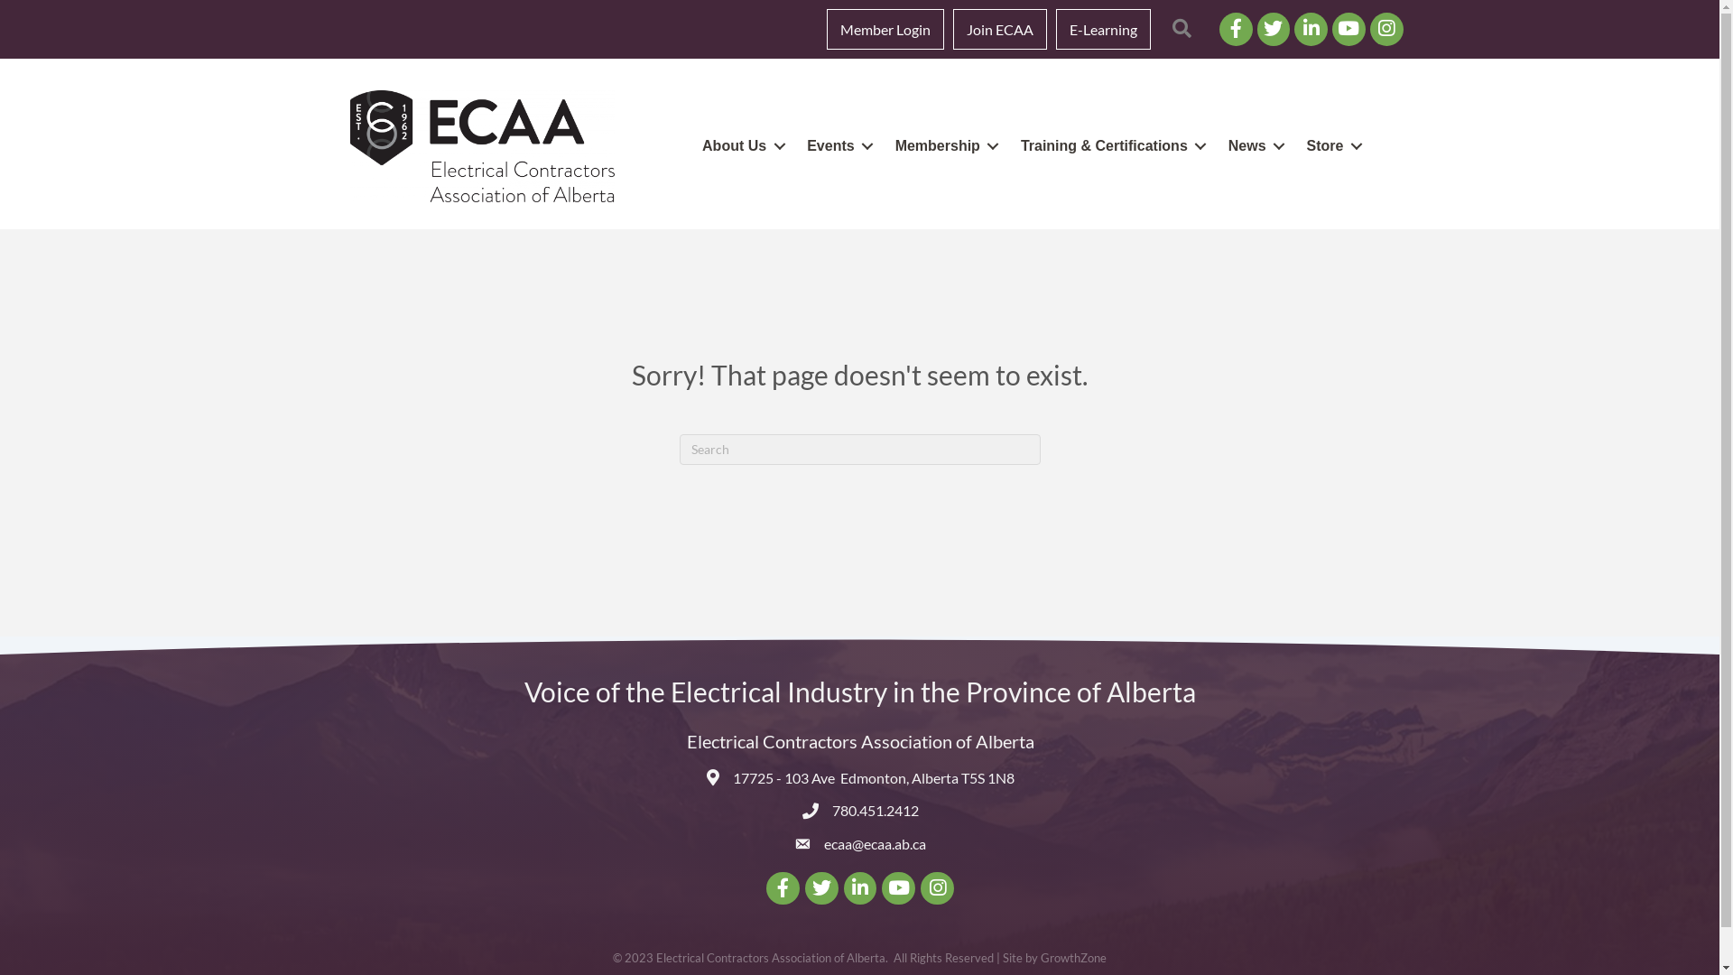  I want to click on Store, so click(1332, 146).